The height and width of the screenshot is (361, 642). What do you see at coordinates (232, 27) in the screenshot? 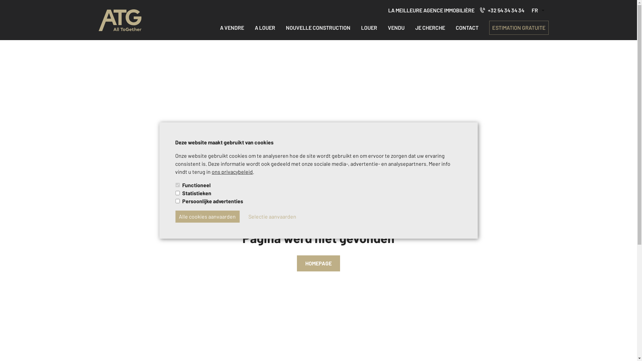
I see `A VENDRE` at bounding box center [232, 27].